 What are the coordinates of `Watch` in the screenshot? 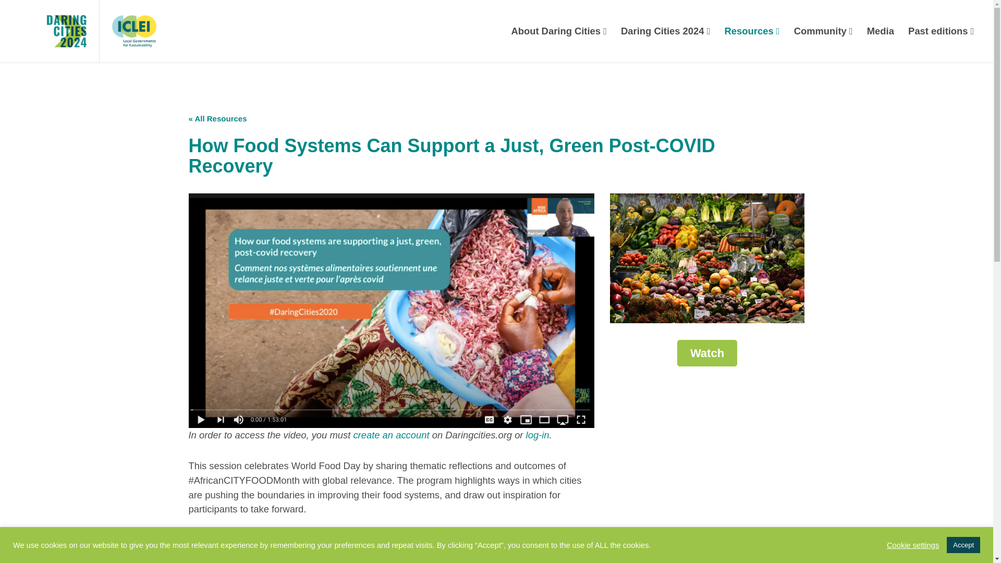 It's located at (707, 353).